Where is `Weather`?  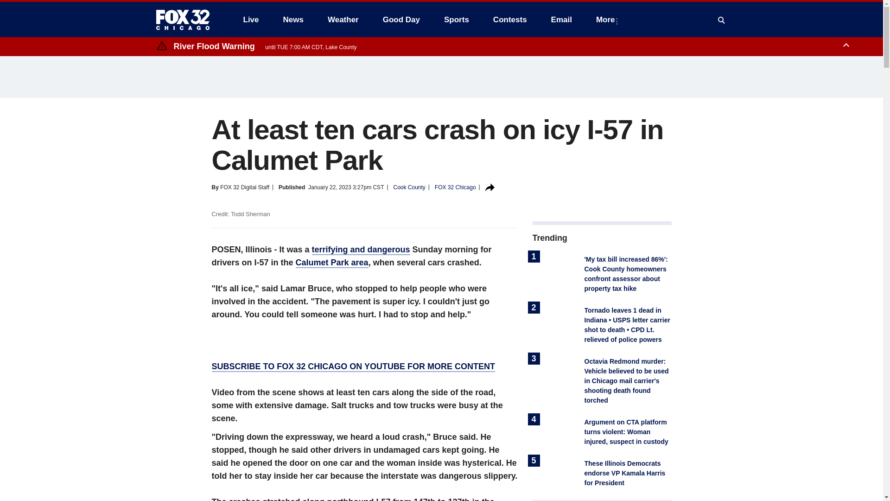
Weather is located at coordinates (343, 19).